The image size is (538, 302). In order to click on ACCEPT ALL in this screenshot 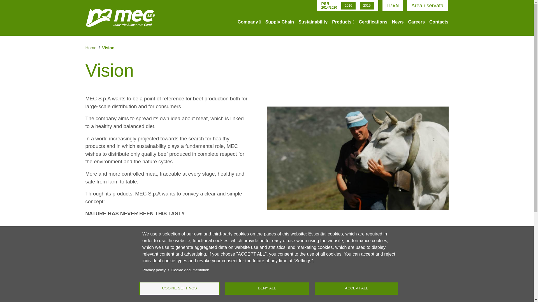, I will do `click(356, 289)`.